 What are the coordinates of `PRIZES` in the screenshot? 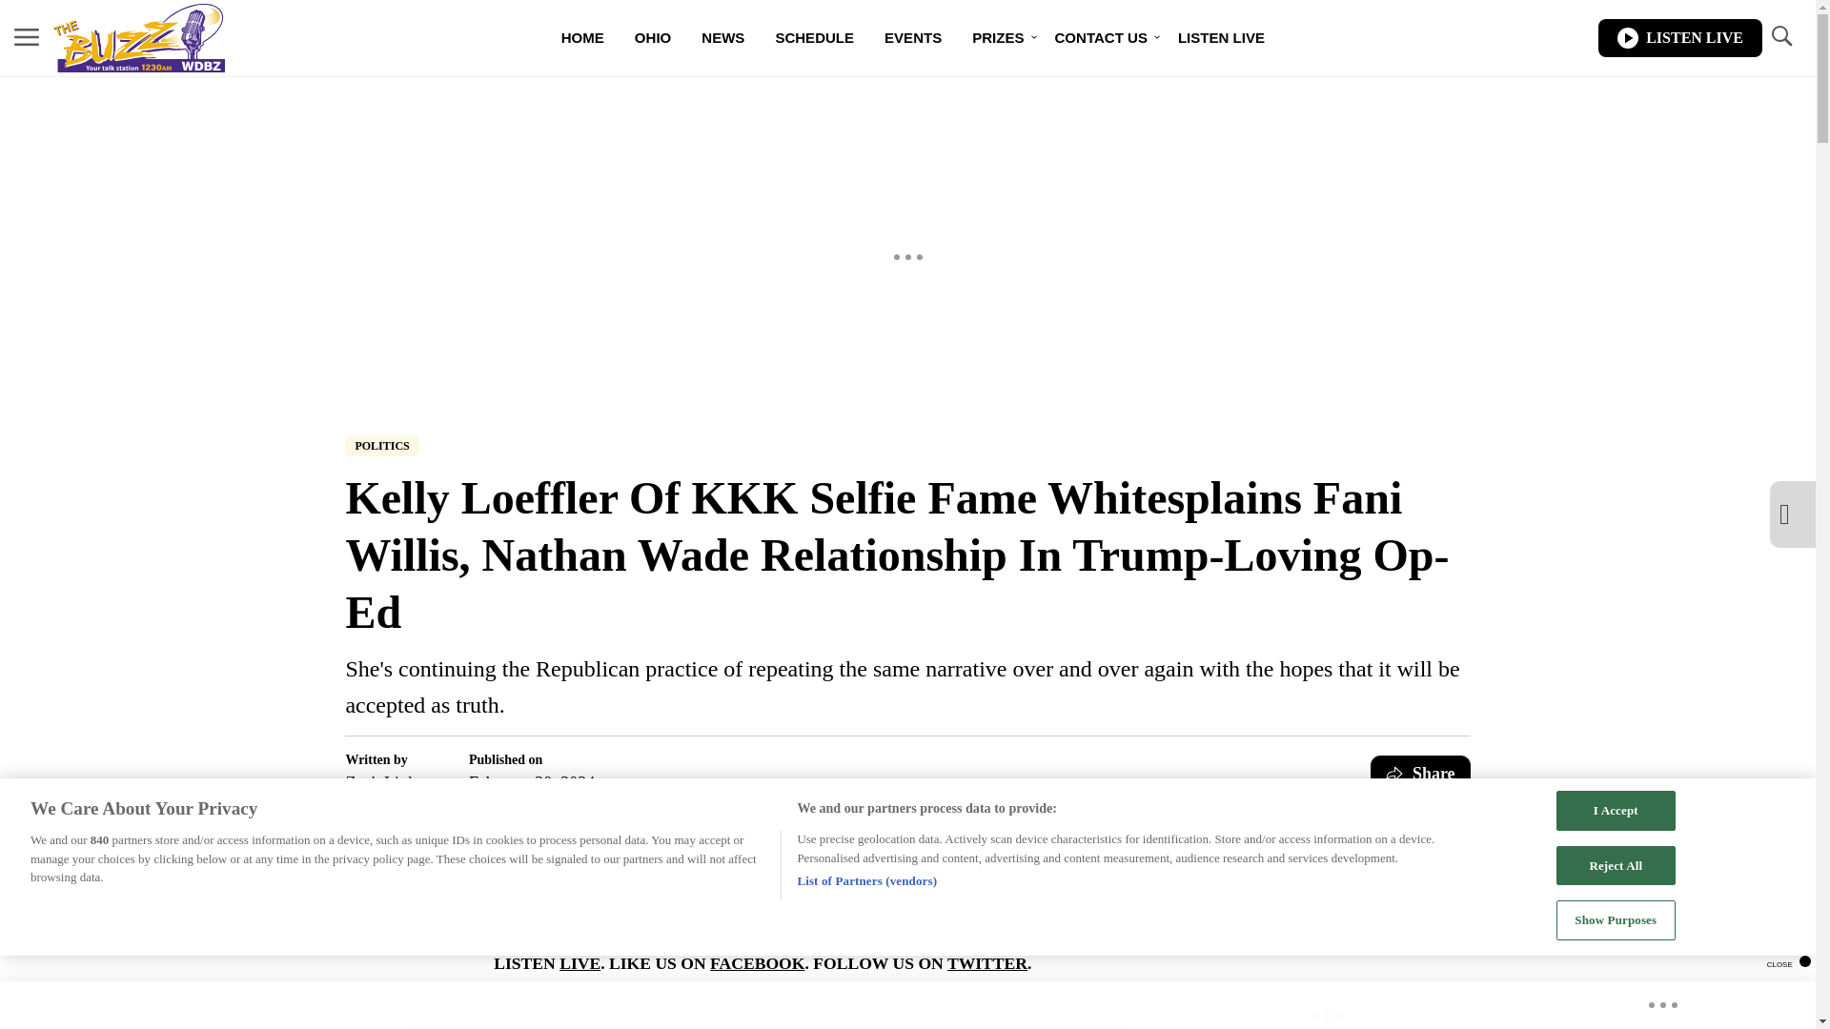 It's located at (998, 38).